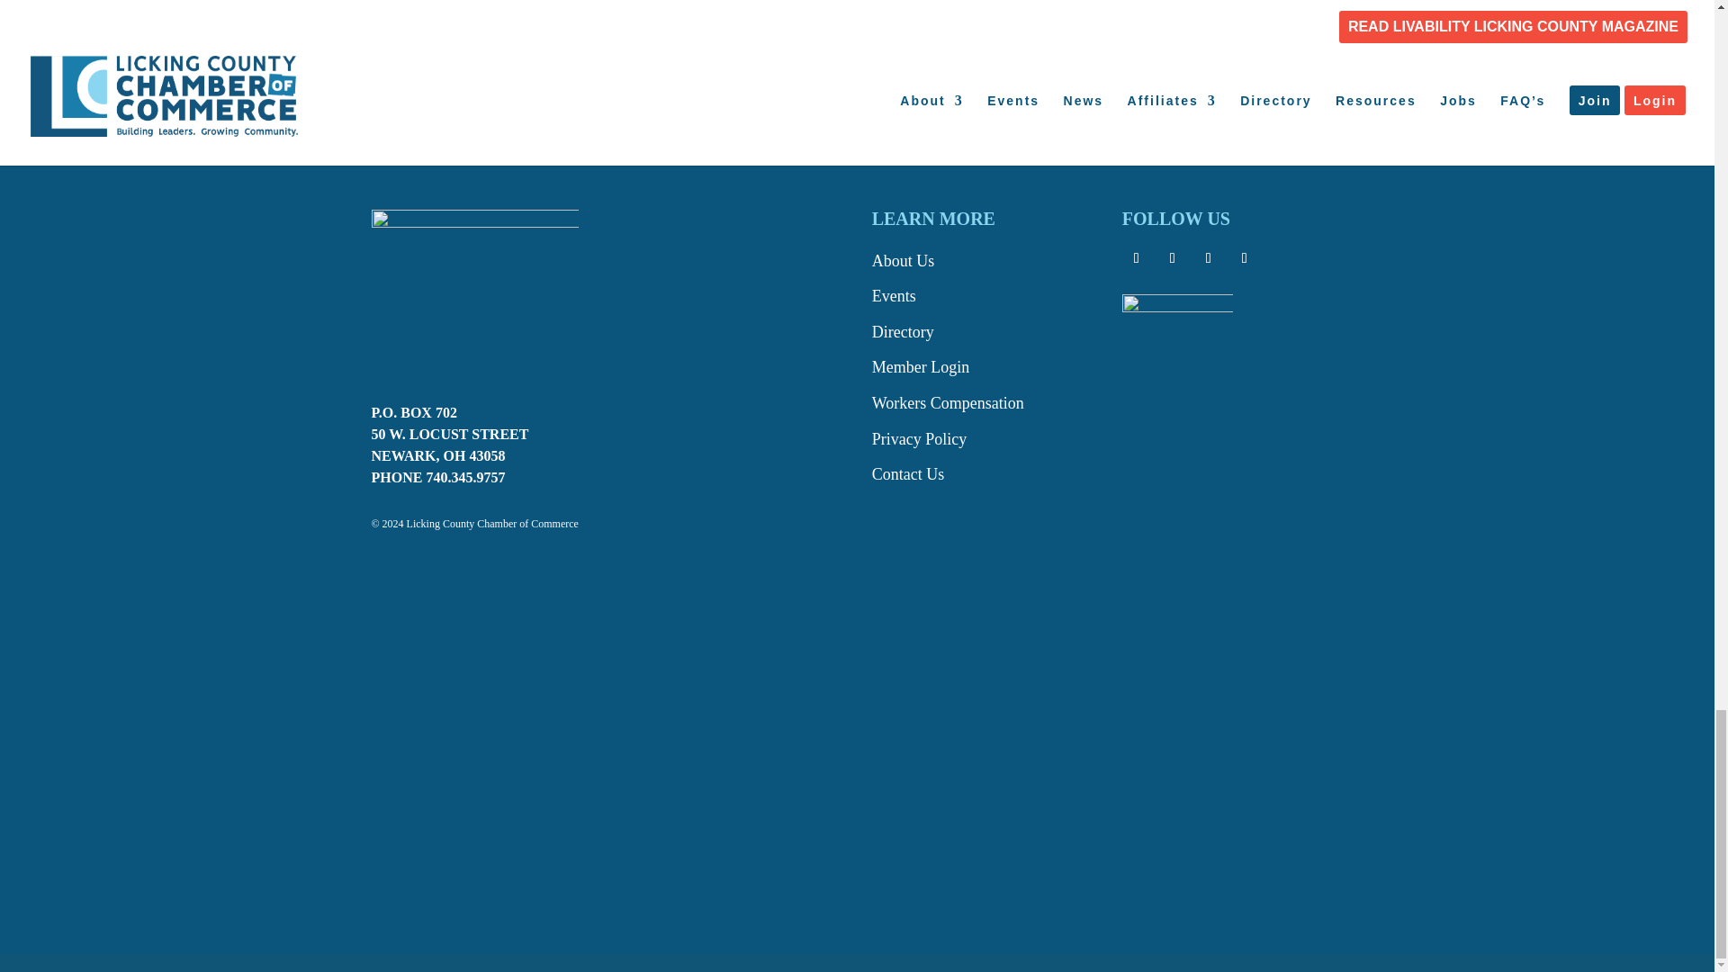 The image size is (1728, 972). What do you see at coordinates (1245, 258) in the screenshot?
I see `Follow on LinkedIn` at bounding box center [1245, 258].